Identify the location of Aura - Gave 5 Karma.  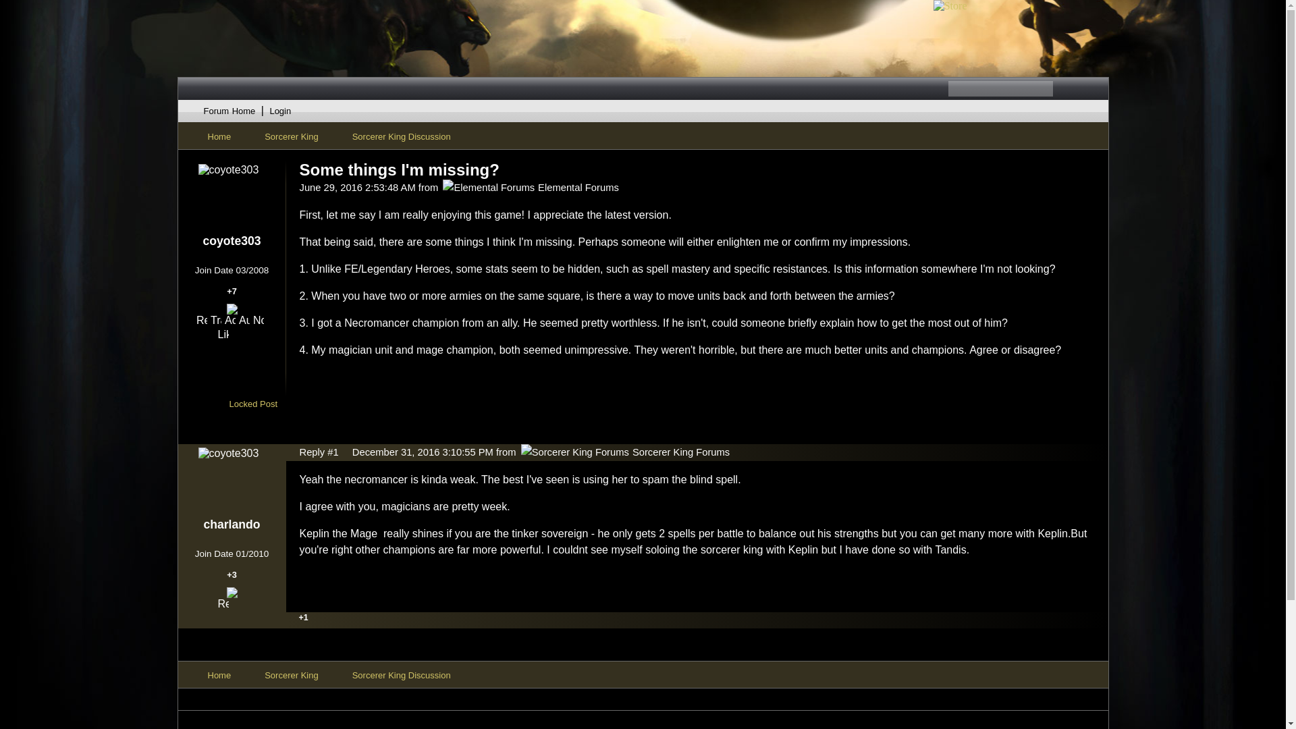
(244, 319).